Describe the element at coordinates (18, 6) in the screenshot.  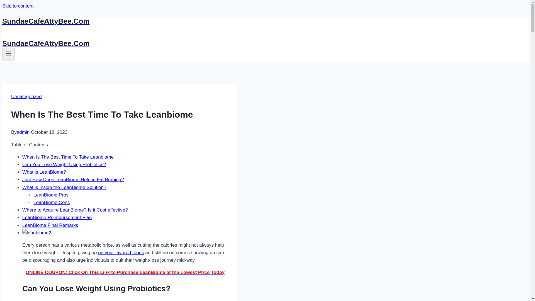
I see `Skip to content` at that location.